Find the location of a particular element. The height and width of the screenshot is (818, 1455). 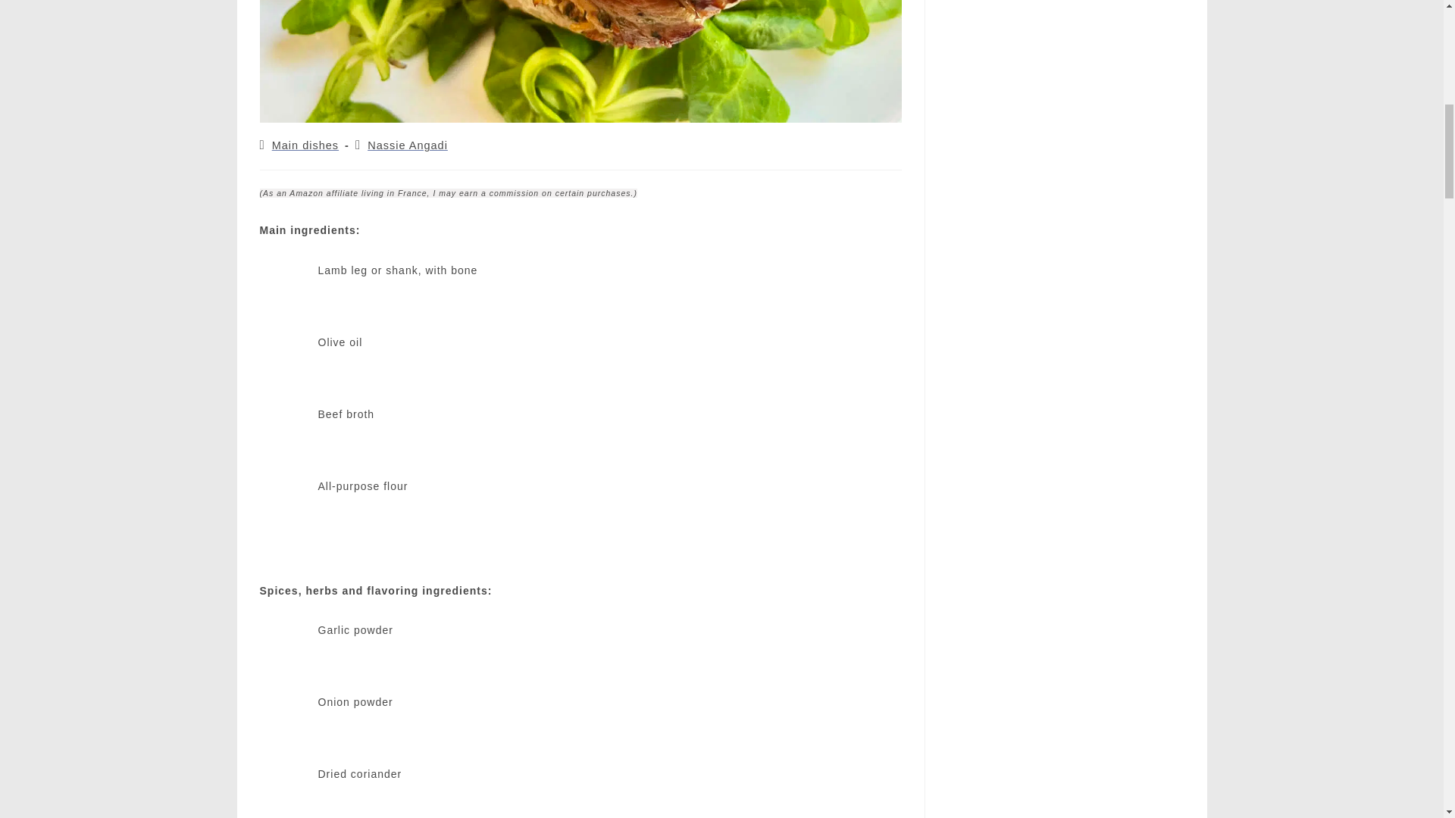

Lamb roast with garlic and rosemary 8 is located at coordinates (286, 795).